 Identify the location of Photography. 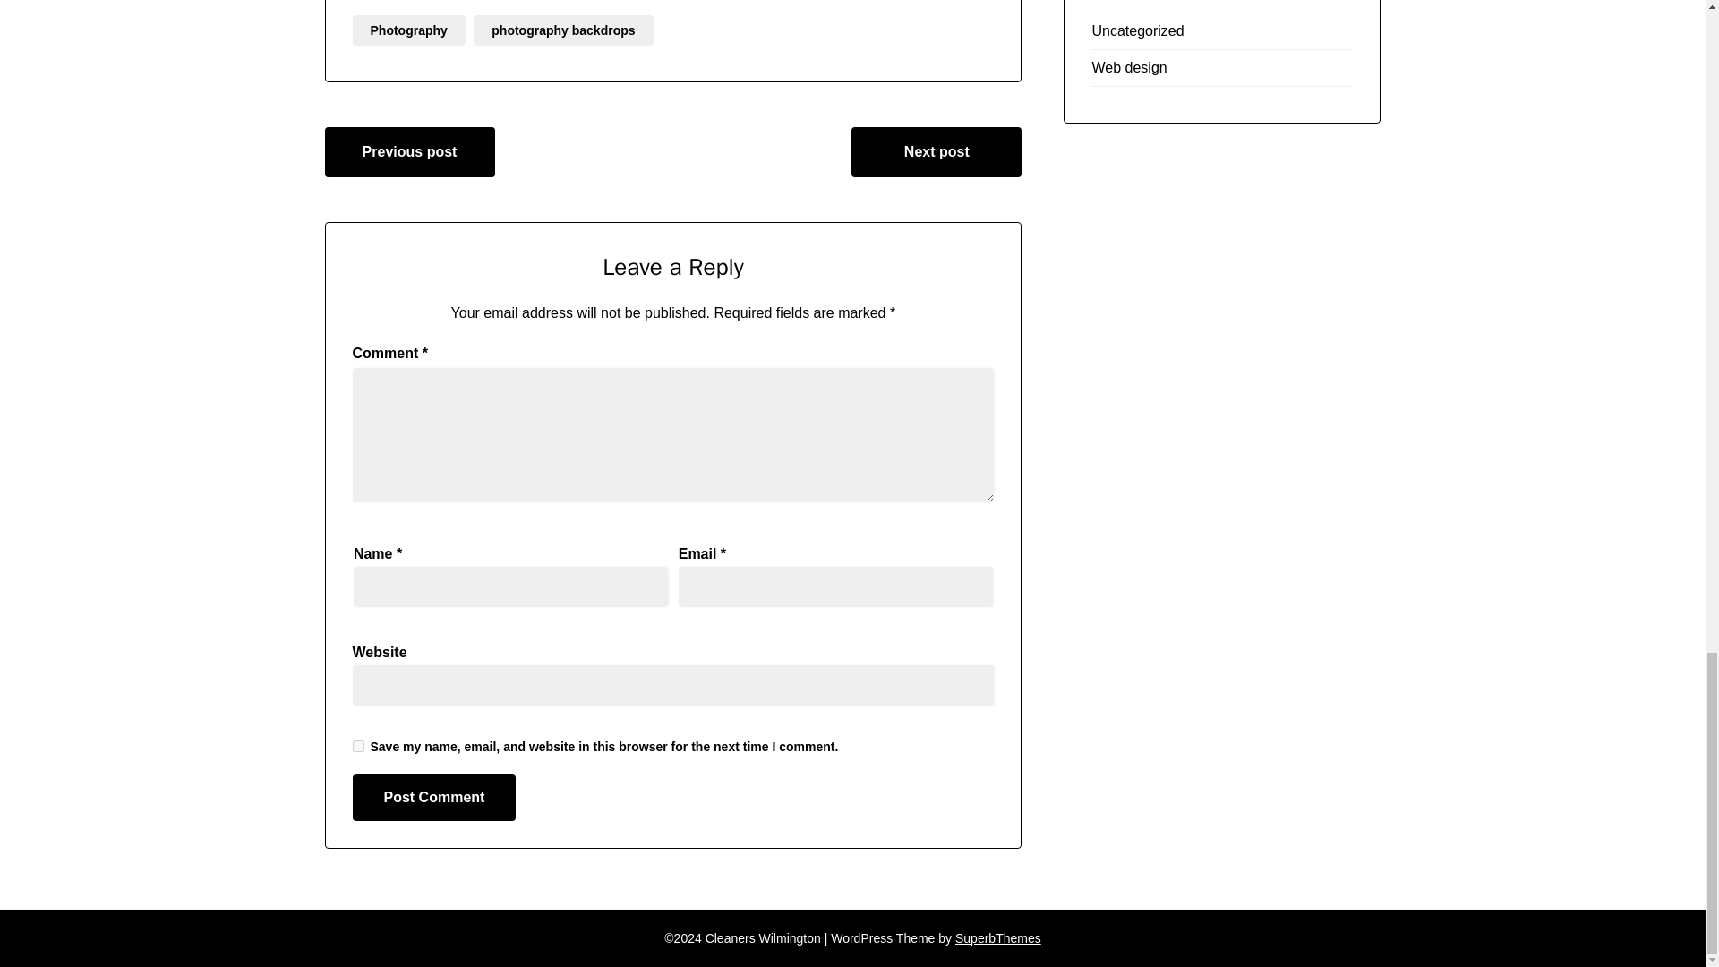
(408, 30).